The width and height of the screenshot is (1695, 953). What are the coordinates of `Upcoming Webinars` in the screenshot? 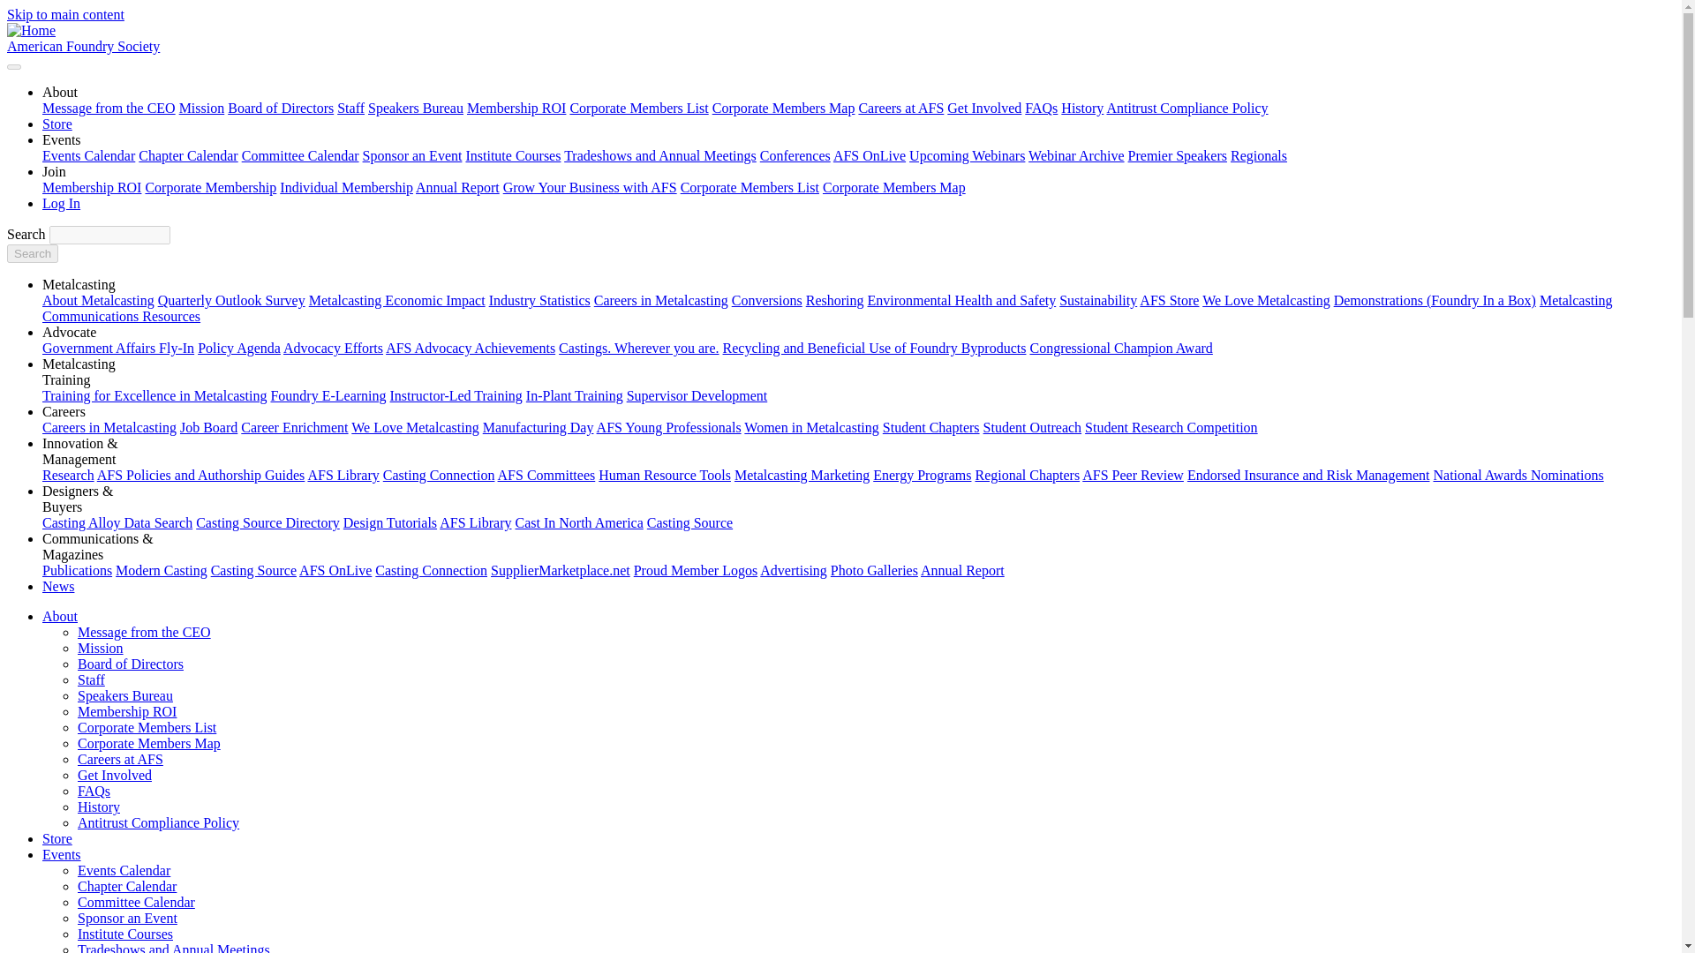 It's located at (967, 155).